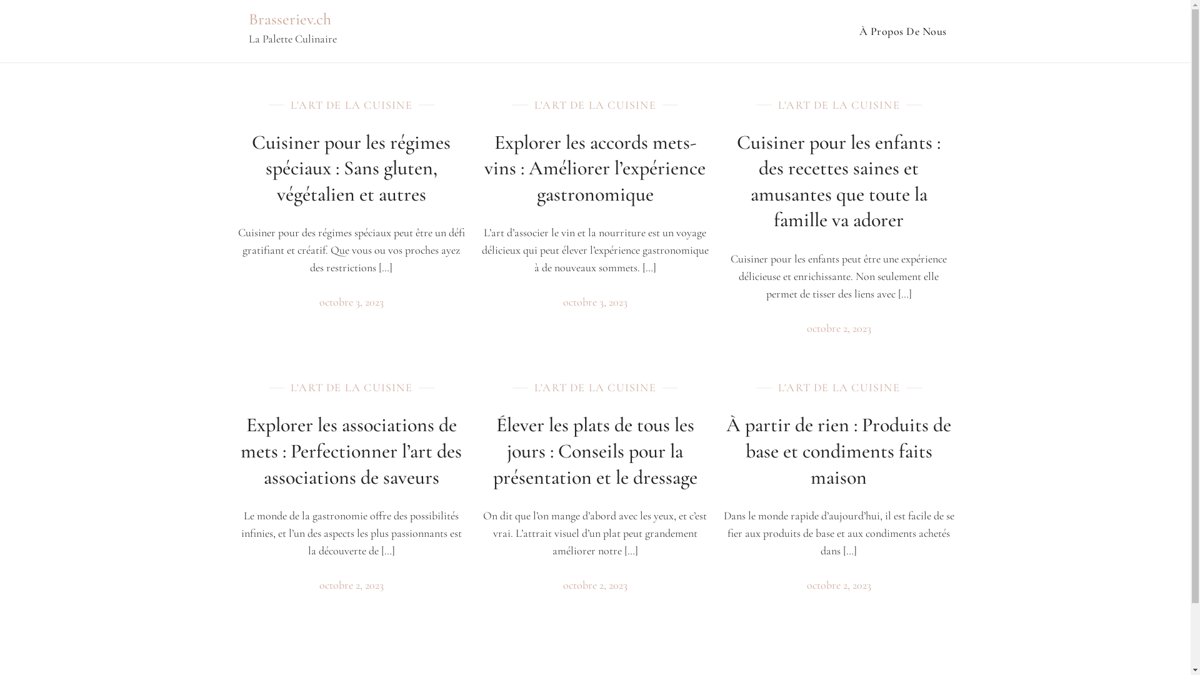  What do you see at coordinates (351, 302) in the screenshot?
I see `octobre 3, 2023` at bounding box center [351, 302].